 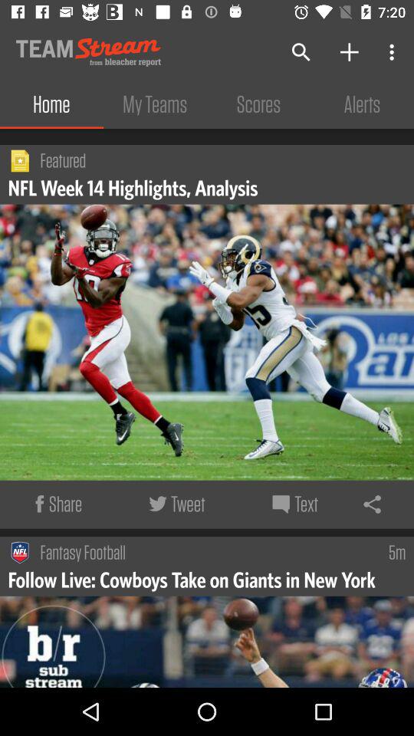 I want to click on launch the item above the scores icon, so click(x=301, y=52).